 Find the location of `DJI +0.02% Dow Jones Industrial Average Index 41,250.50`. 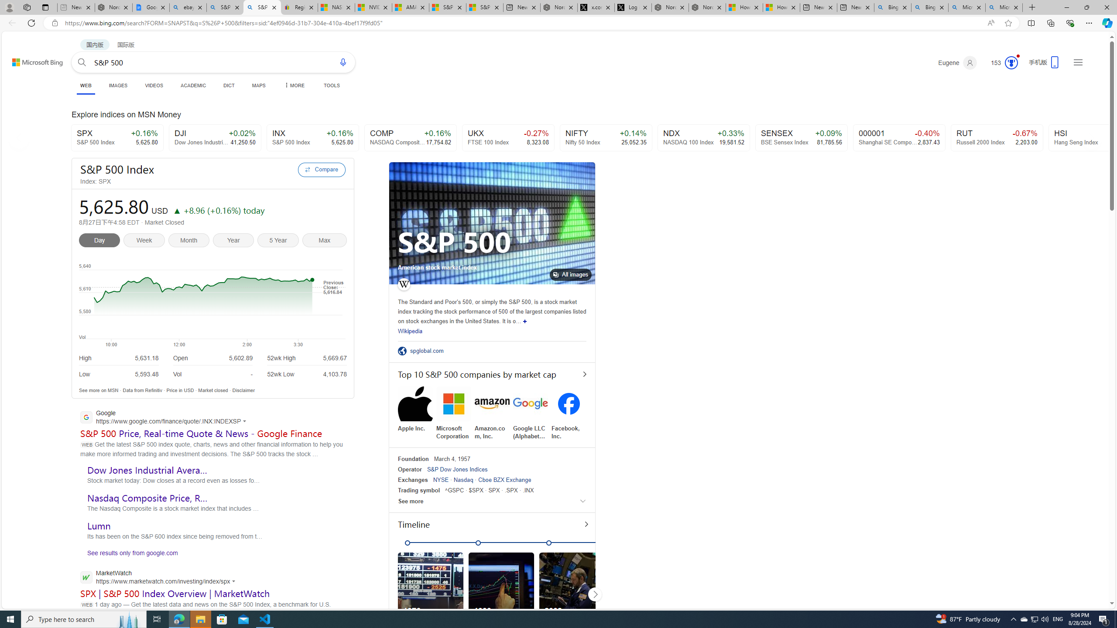

DJI +0.02% Dow Jones Industrial Average Index 41,250.50 is located at coordinates (216, 138).